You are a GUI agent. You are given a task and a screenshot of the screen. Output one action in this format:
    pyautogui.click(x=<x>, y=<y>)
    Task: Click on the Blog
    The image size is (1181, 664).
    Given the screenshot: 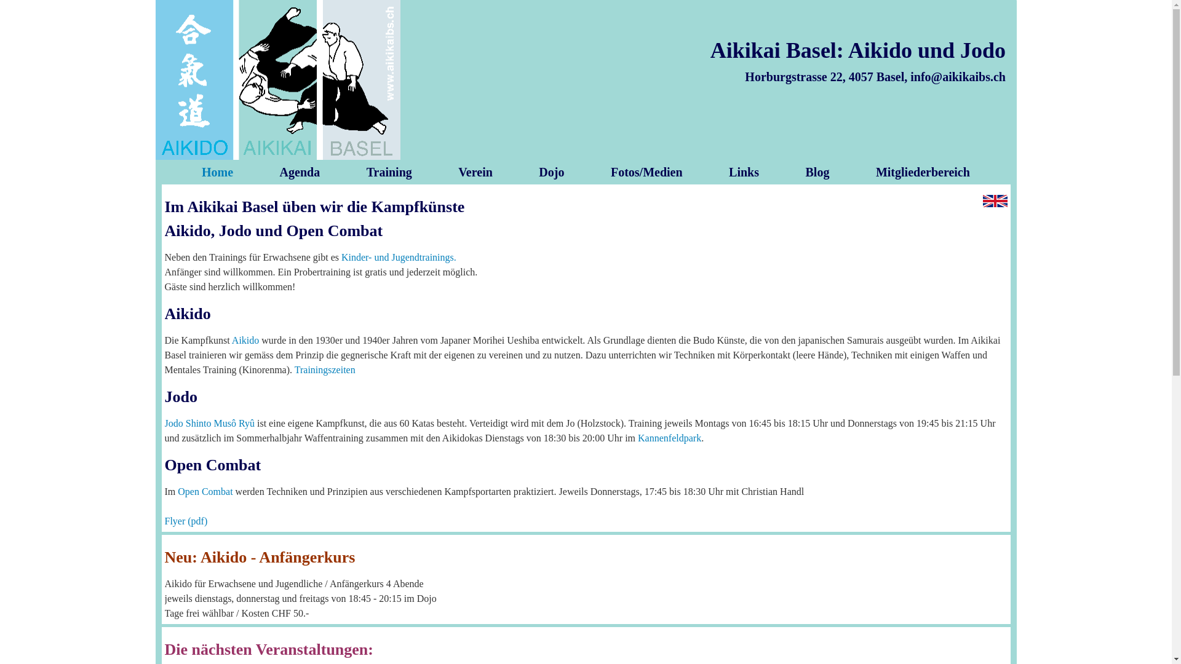 What is the action you would take?
    pyautogui.click(x=818, y=172)
    